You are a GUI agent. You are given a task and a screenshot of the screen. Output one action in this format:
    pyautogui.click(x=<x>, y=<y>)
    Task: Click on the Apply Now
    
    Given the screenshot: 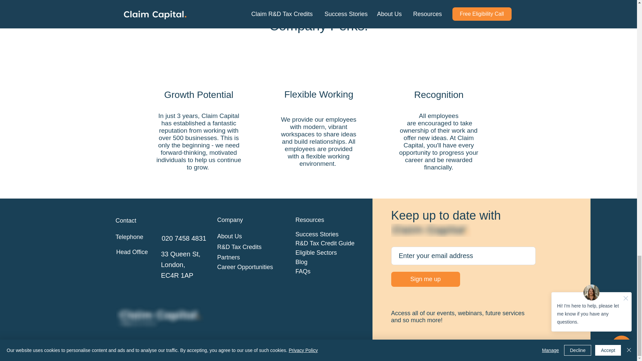 What is the action you would take?
    pyautogui.click(x=319, y=1)
    